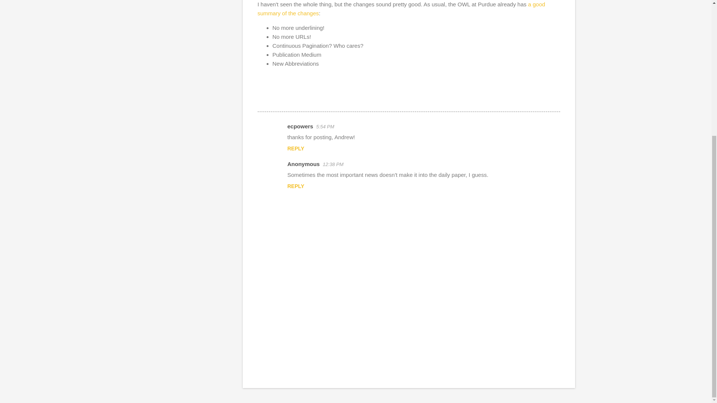 The height and width of the screenshot is (403, 717). What do you see at coordinates (300, 126) in the screenshot?
I see `ecpowers` at bounding box center [300, 126].